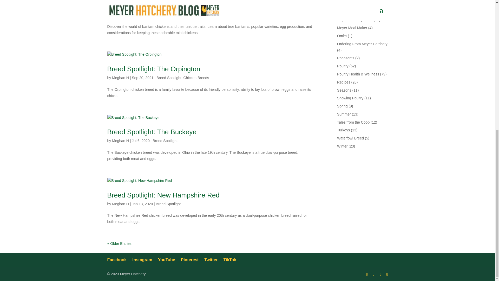 This screenshot has width=499, height=281. What do you see at coordinates (120, 204) in the screenshot?
I see `Posts by Meghan H` at bounding box center [120, 204].